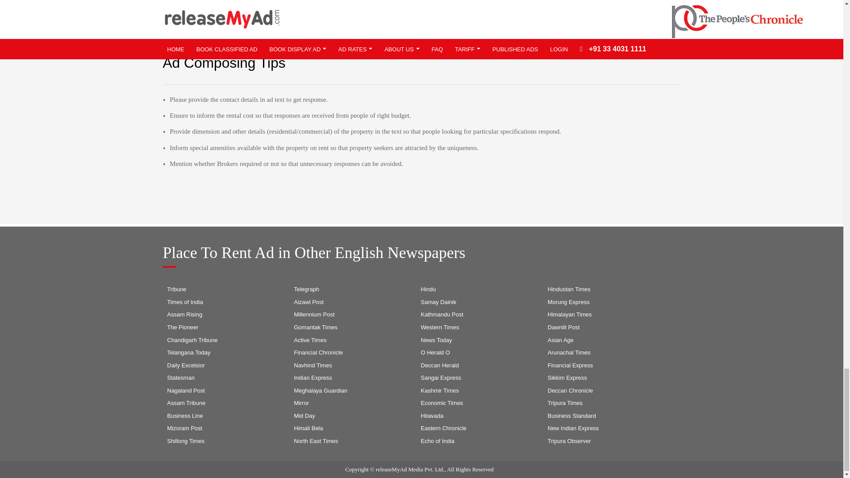 This screenshot has height=478, width=850. Describe the element at coordinates (428, 289) in the screenshot. I see `Hindu-Newspaper-Ad` at that location.